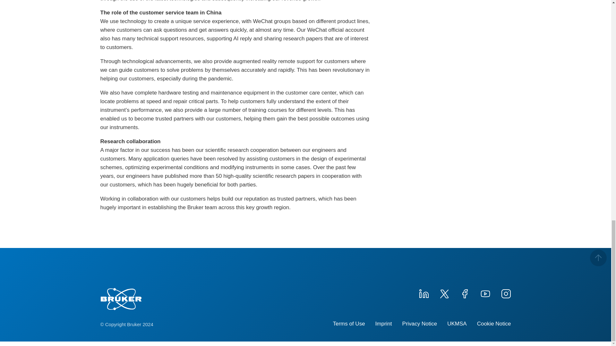 This screenshot has height=346, width=616. What do you see at coordinates (383, 324) in the screenshot?
I see `Imprint` at bounding box center [383, 324].